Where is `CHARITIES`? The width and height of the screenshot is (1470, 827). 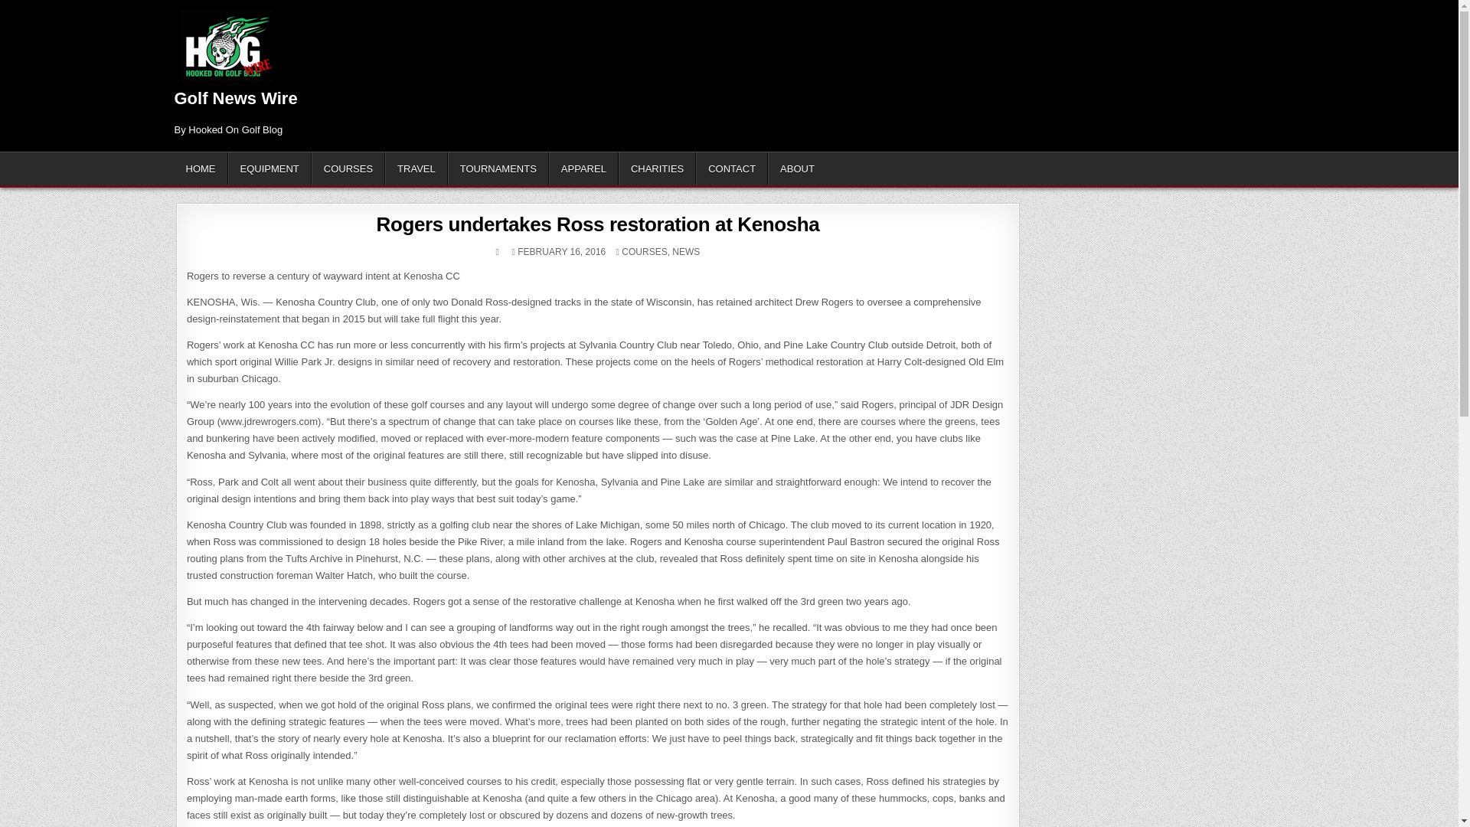 CHARITIES is located at coordinates (657, 168).